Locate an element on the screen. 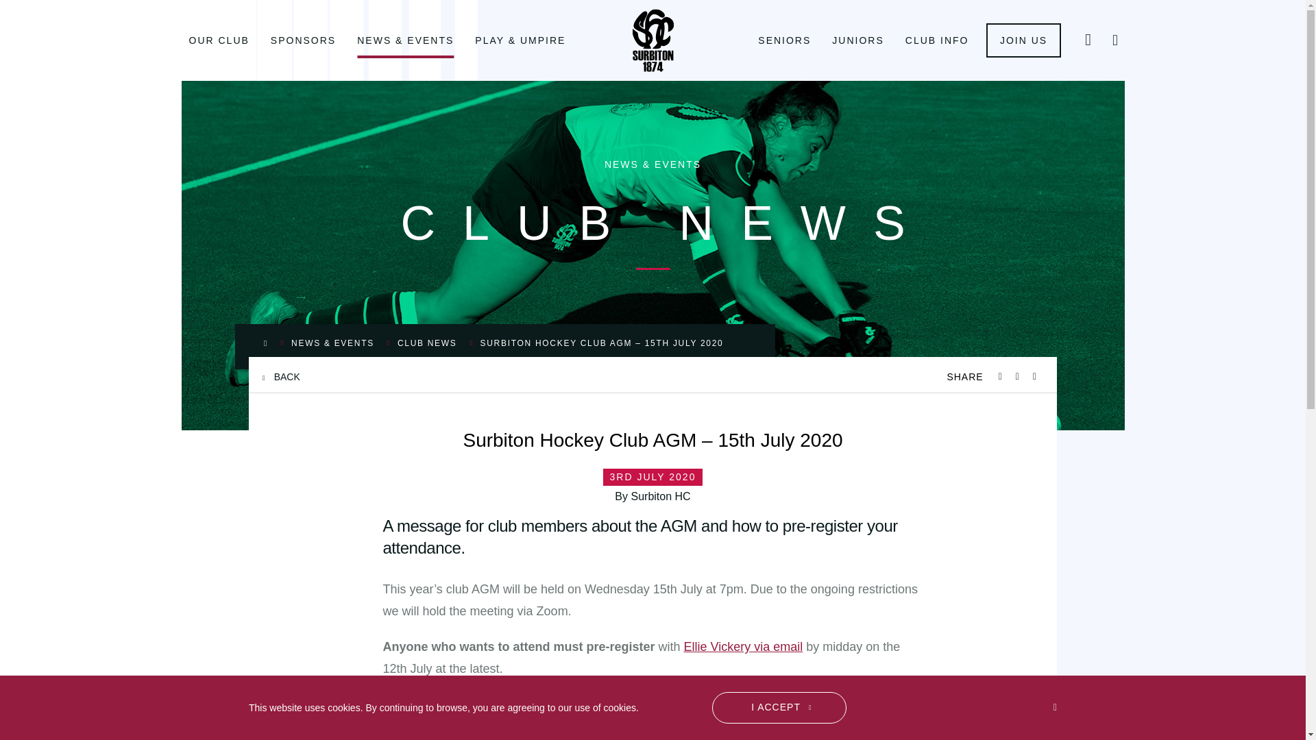  OUR CLUB is located at coordinates (218, 40).